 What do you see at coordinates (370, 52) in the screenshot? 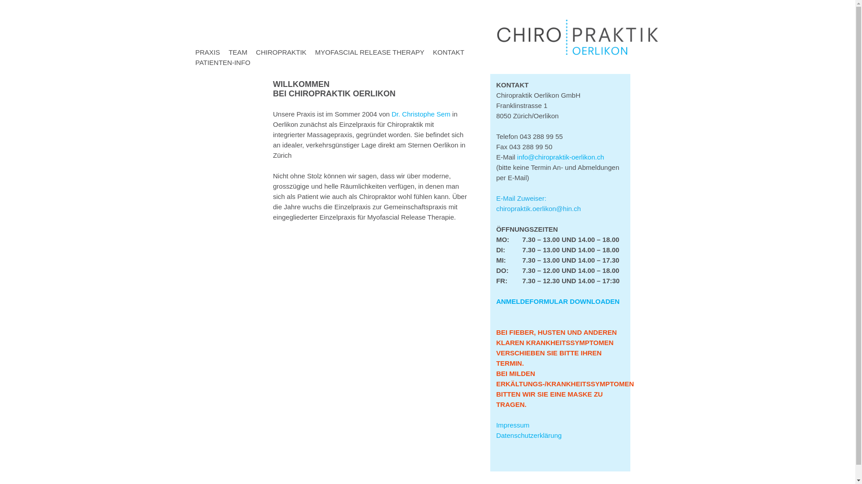
I see `MYOFASCIAL RELEASE THERAPY` at bounding box center [370, 52].